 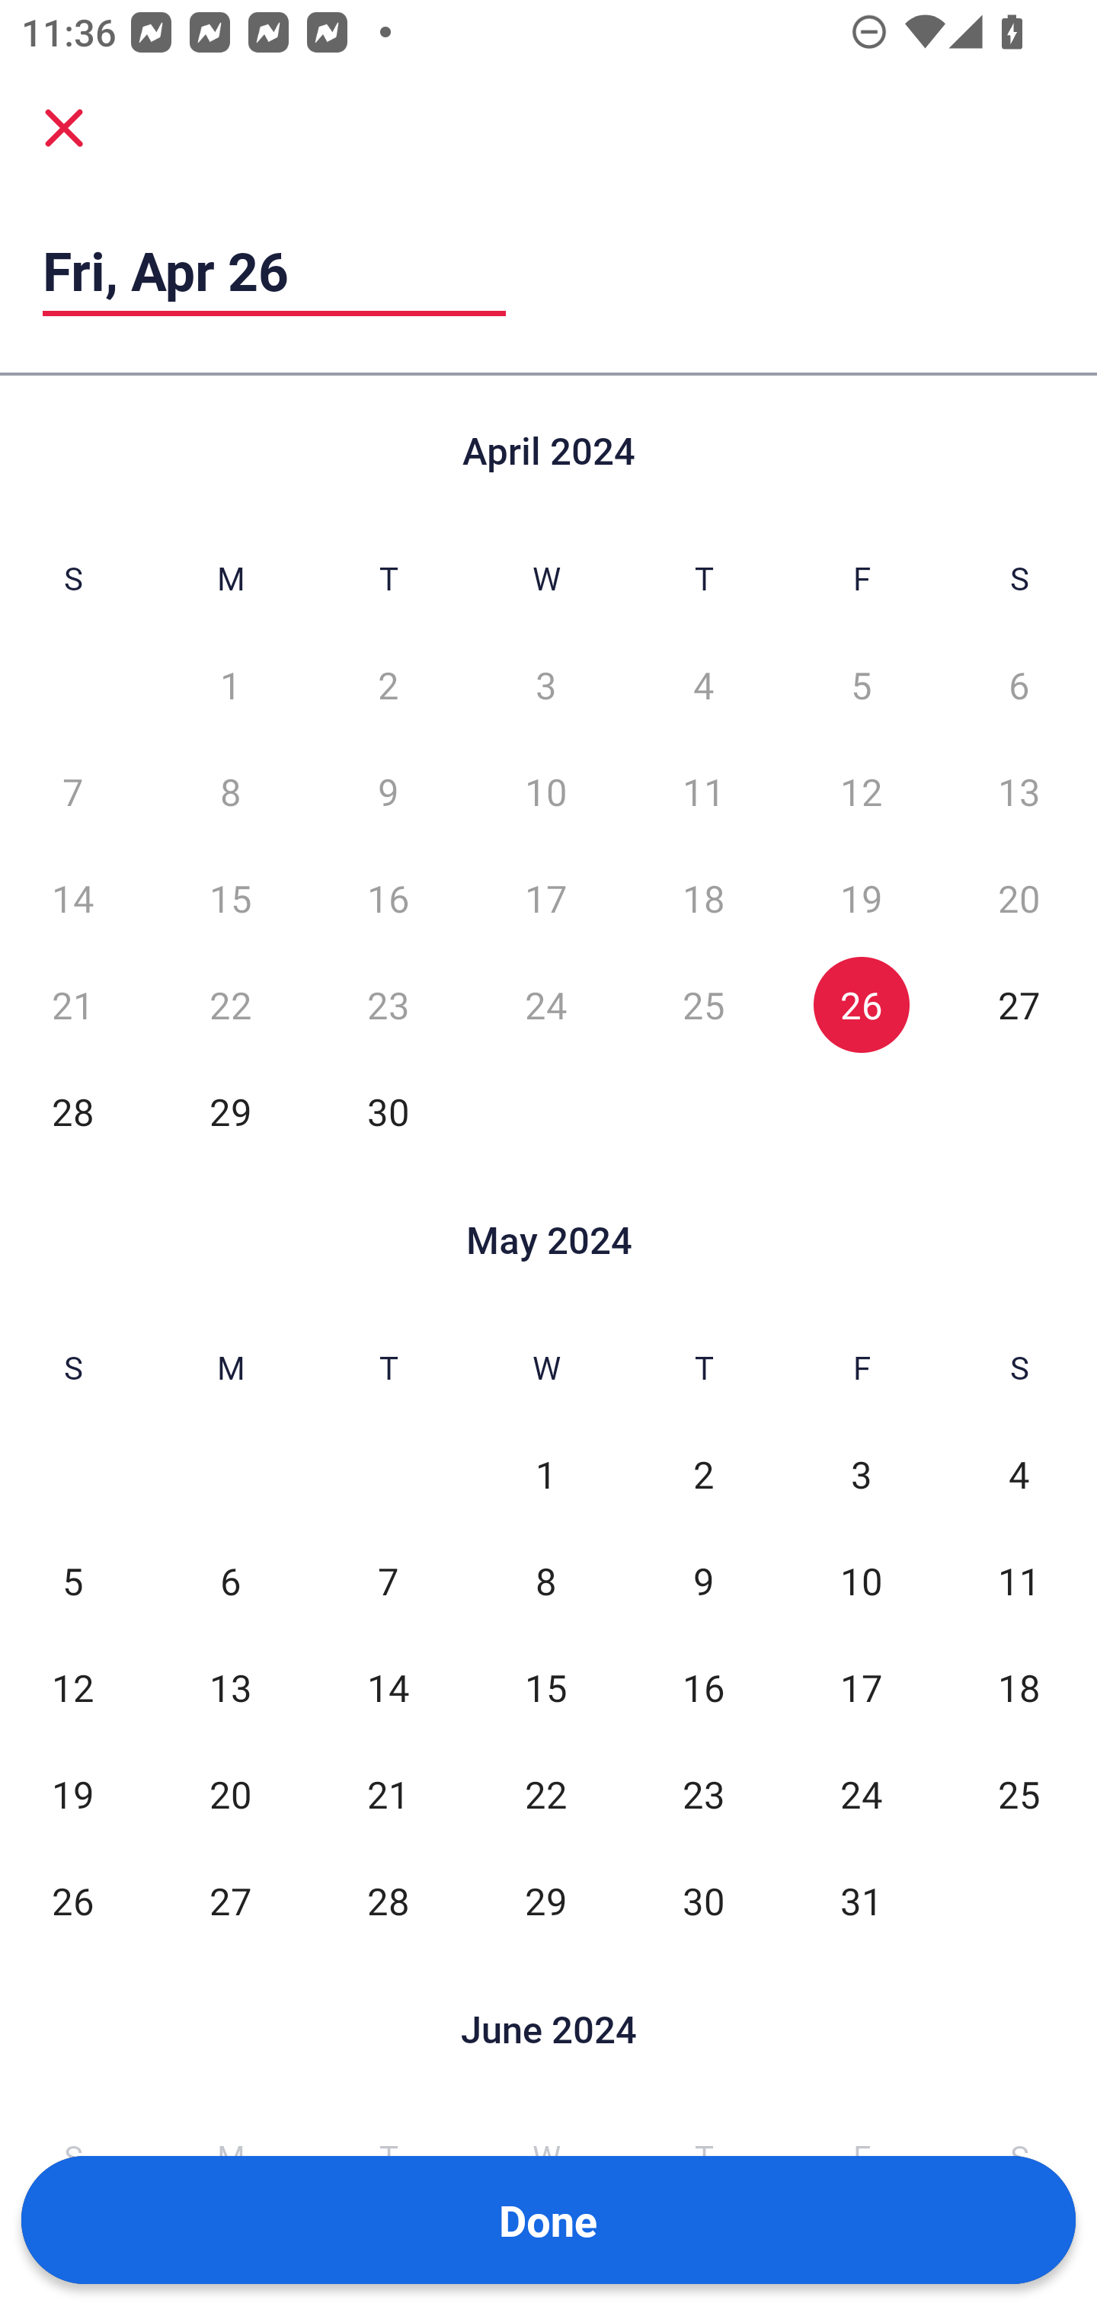 What do you see at coordinates (72, 1005) in the screenshot?
I see `21 Sun, Apr 21, Not Selected` at bounding box center [72, 1005].